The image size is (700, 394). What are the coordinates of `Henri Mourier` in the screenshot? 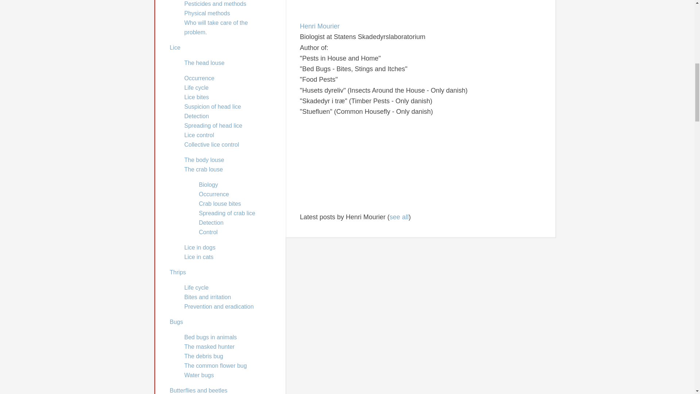 It's located at (345, 206).